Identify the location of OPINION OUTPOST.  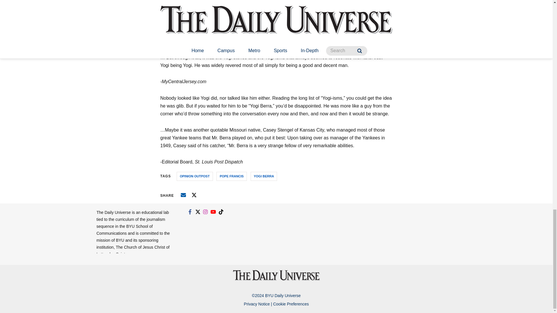
(194, 176).